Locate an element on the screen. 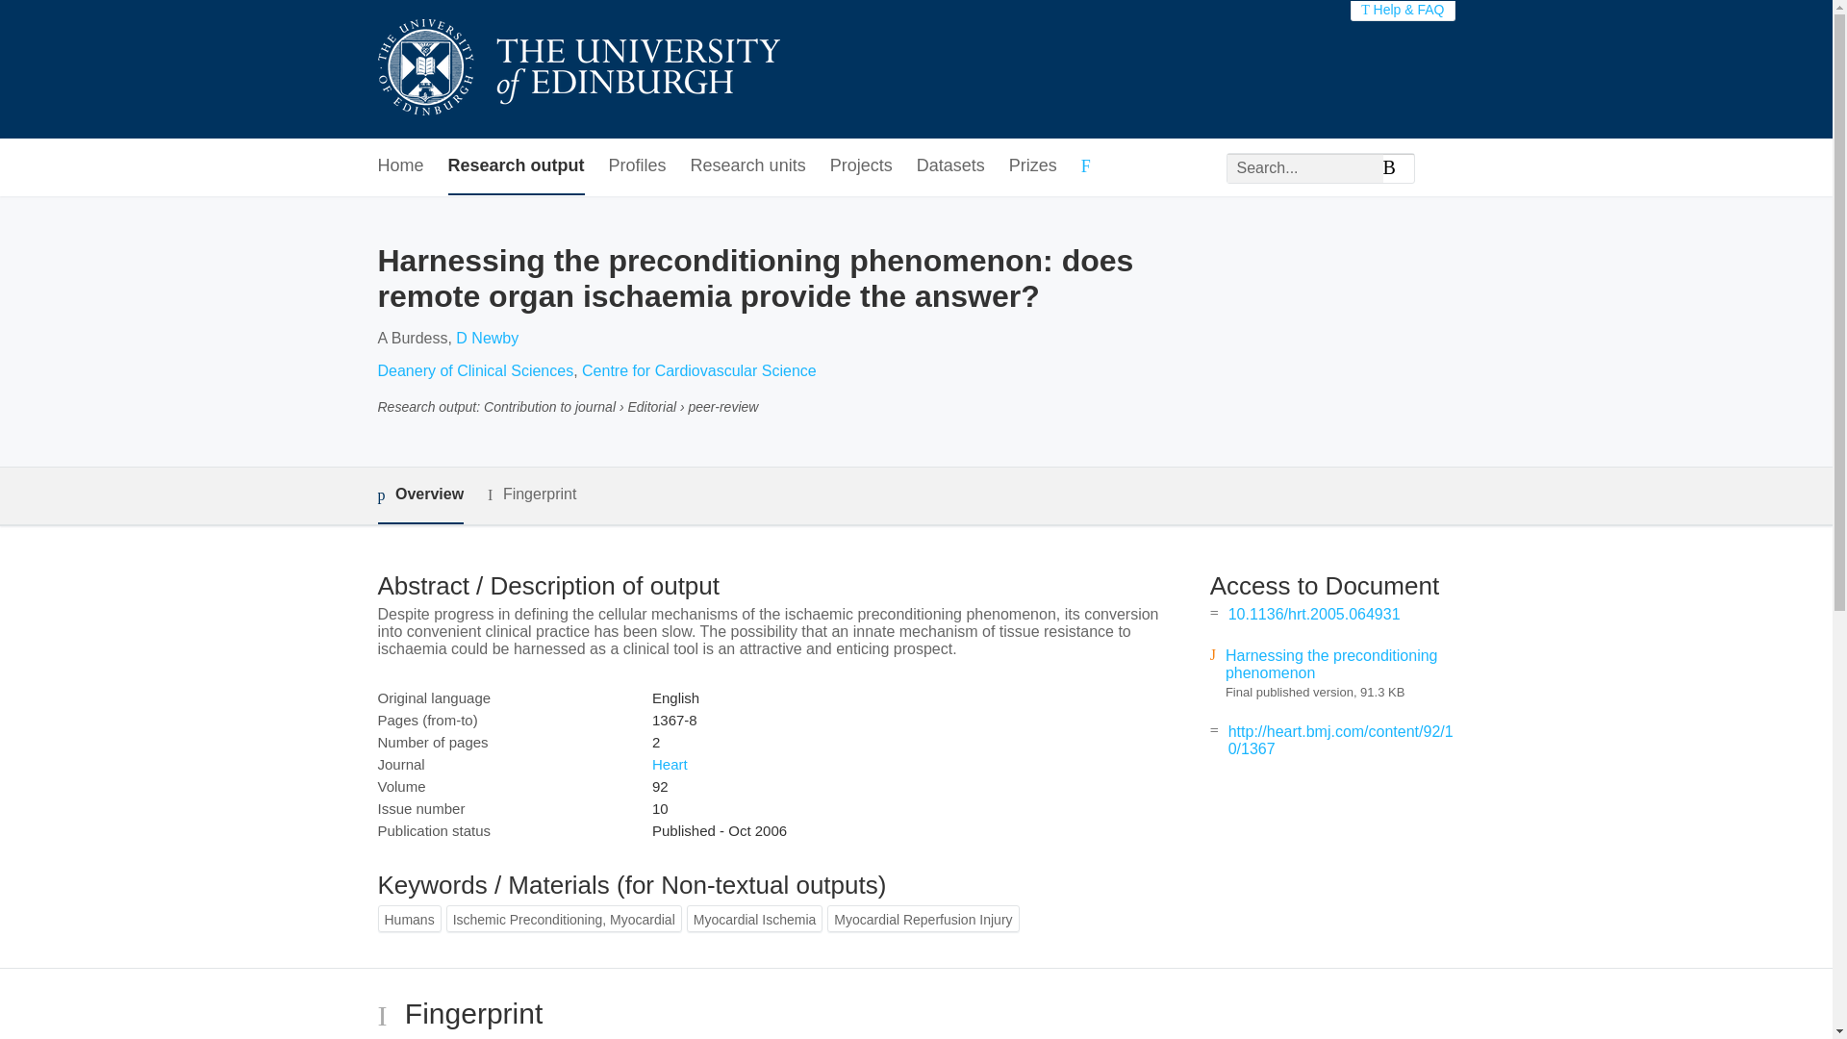 This screenshot has width=1847, height=1039. Datasets is located at coordinates (950, 166).